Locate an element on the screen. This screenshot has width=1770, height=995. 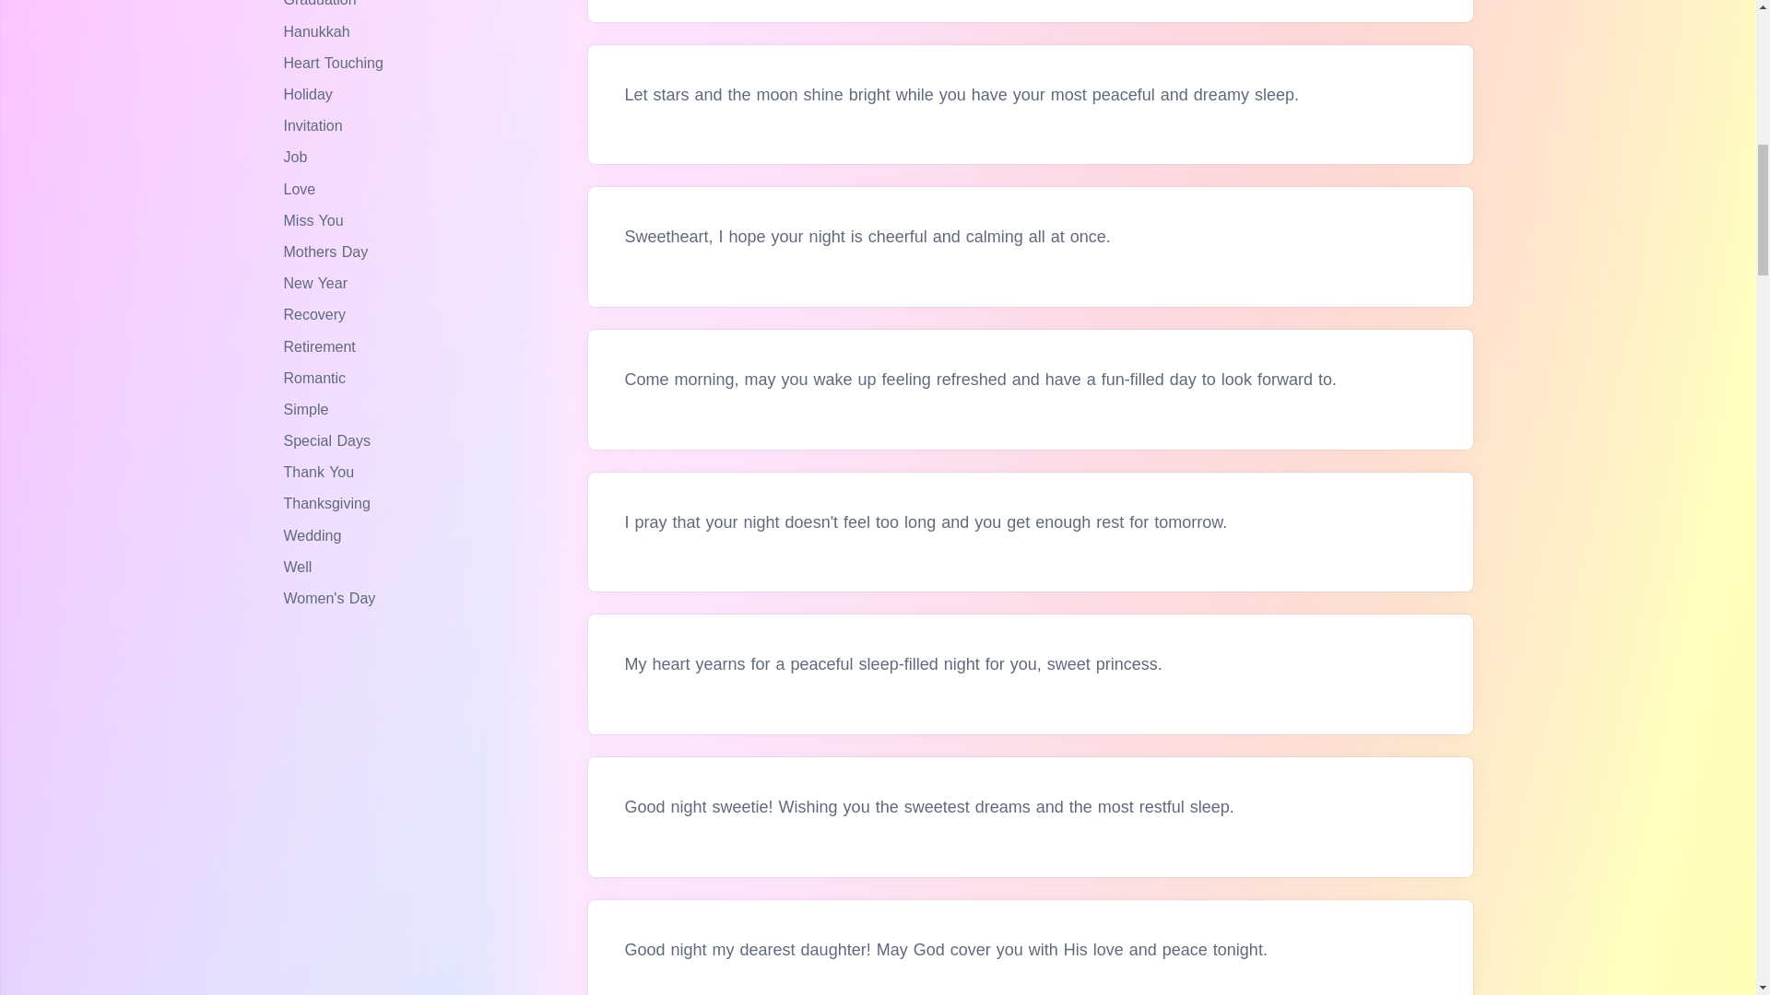
New Year is located at coordinates (317, 284).